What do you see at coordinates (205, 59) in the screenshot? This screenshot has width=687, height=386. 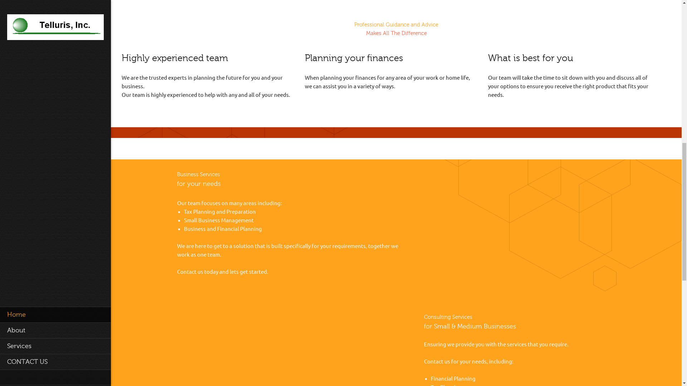 I see `Highly experienced team` at bounding box center [205, 59].